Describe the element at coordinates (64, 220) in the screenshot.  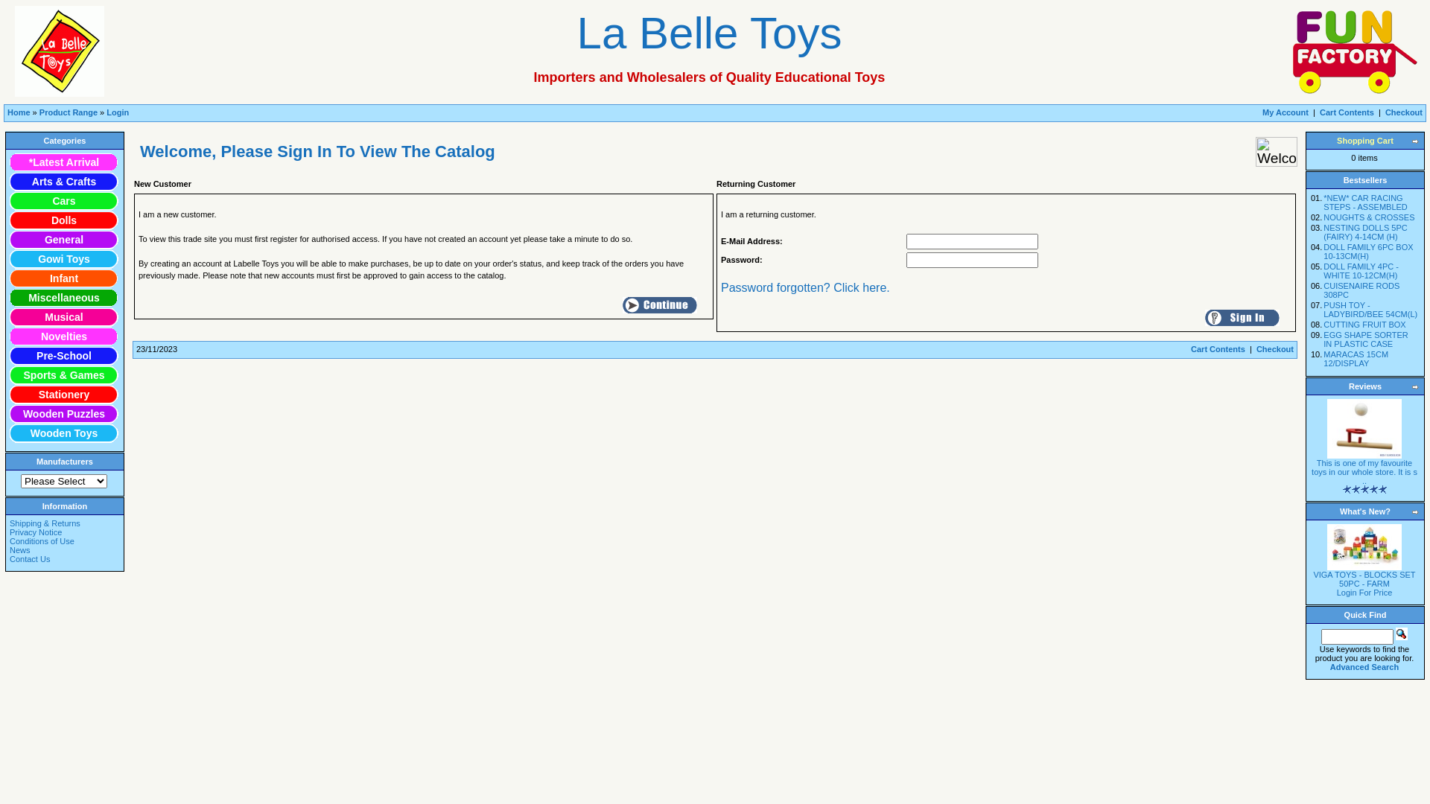
I see `Dolls` at that location.